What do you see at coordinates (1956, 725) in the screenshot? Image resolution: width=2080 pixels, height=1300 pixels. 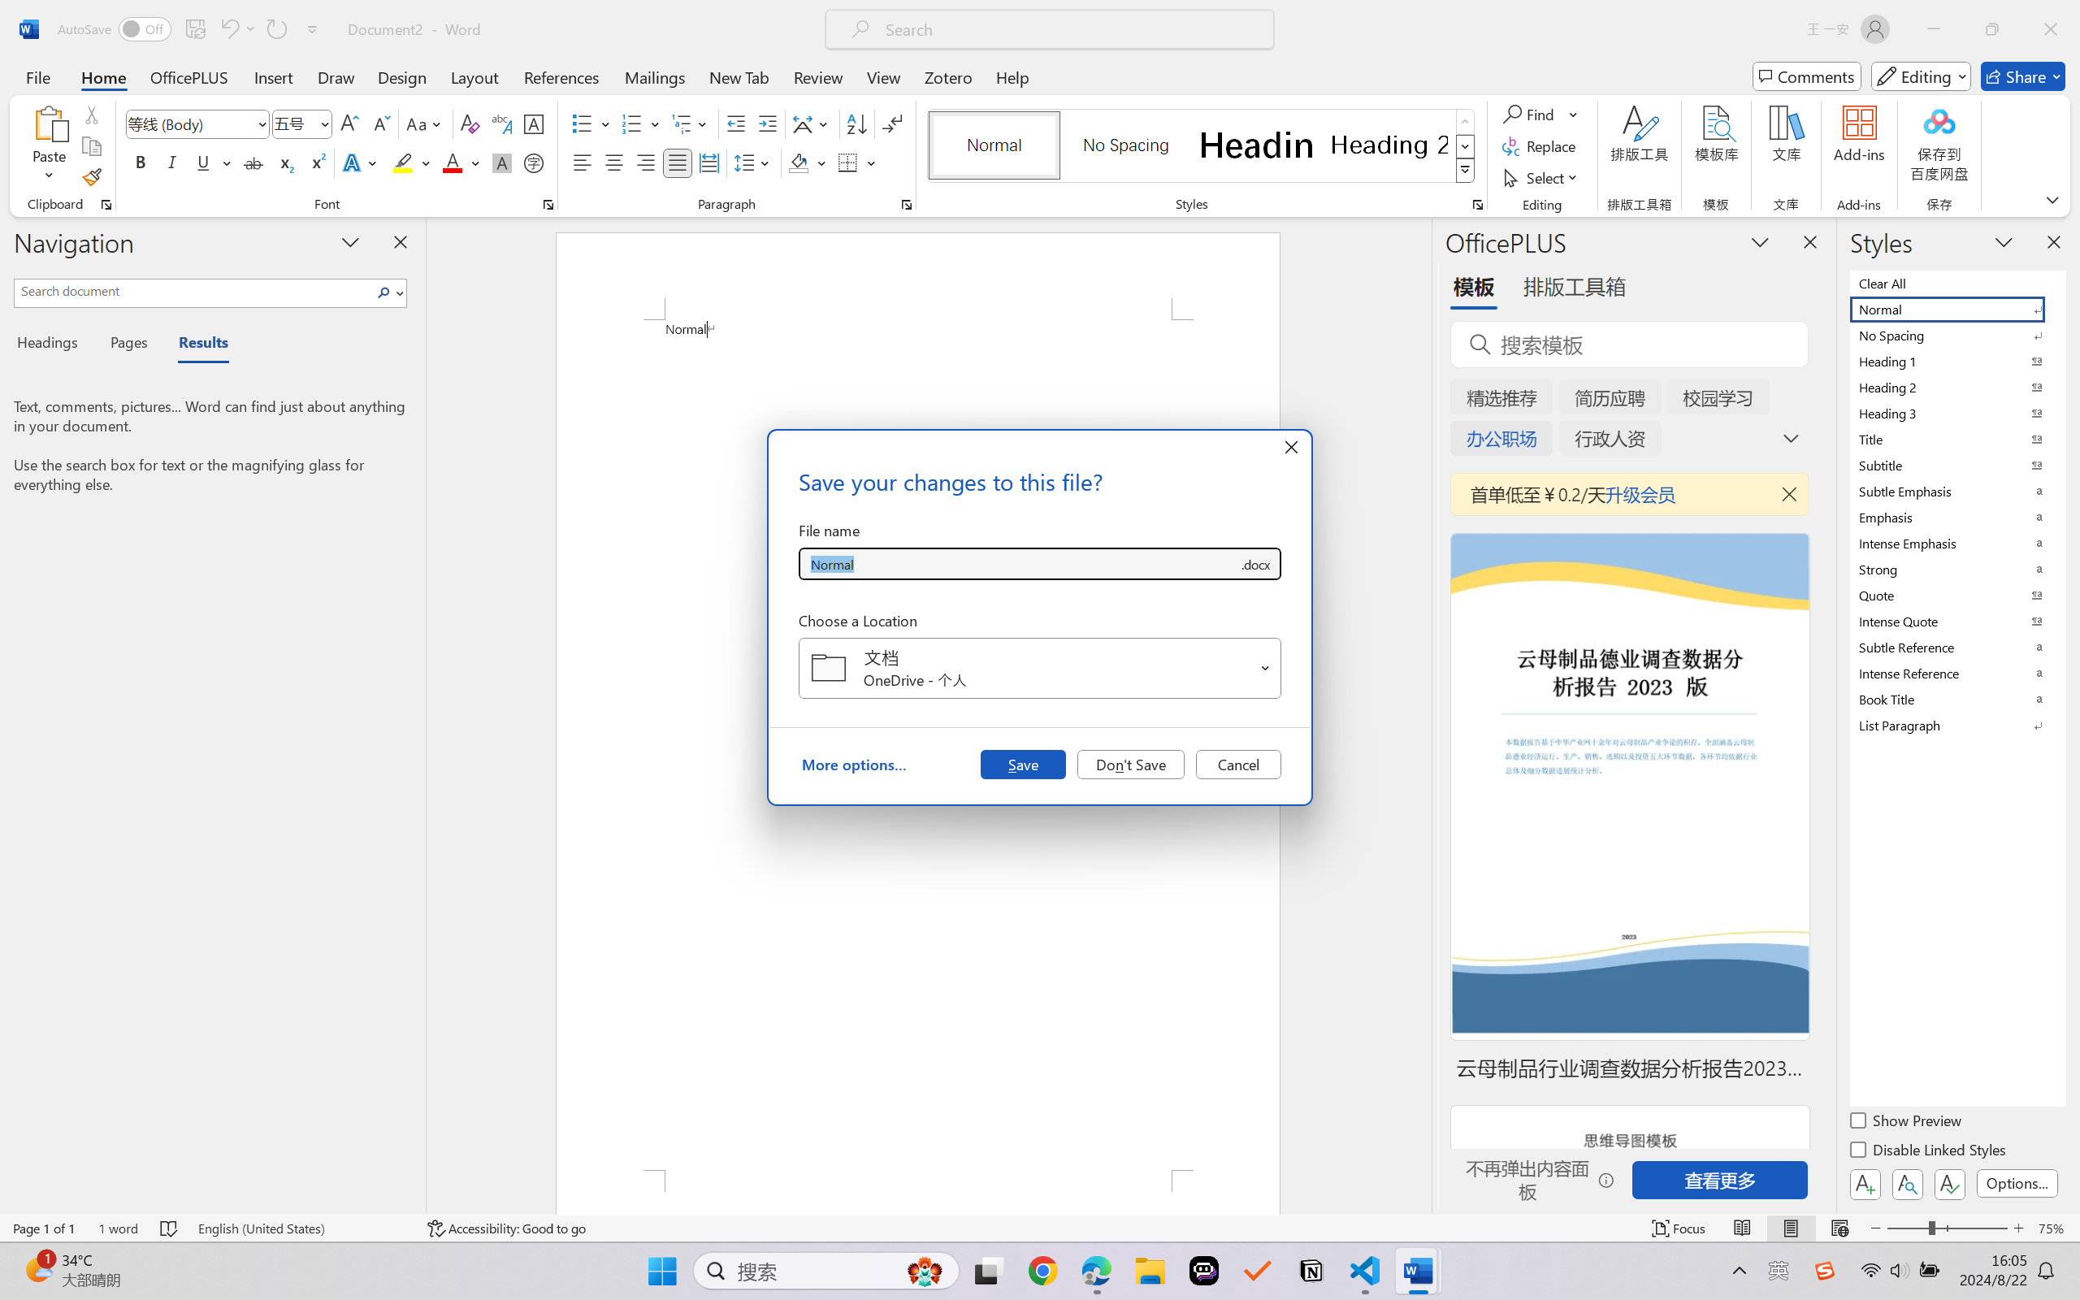 I see `List Paragraph` at bounding box center [1956, 725].